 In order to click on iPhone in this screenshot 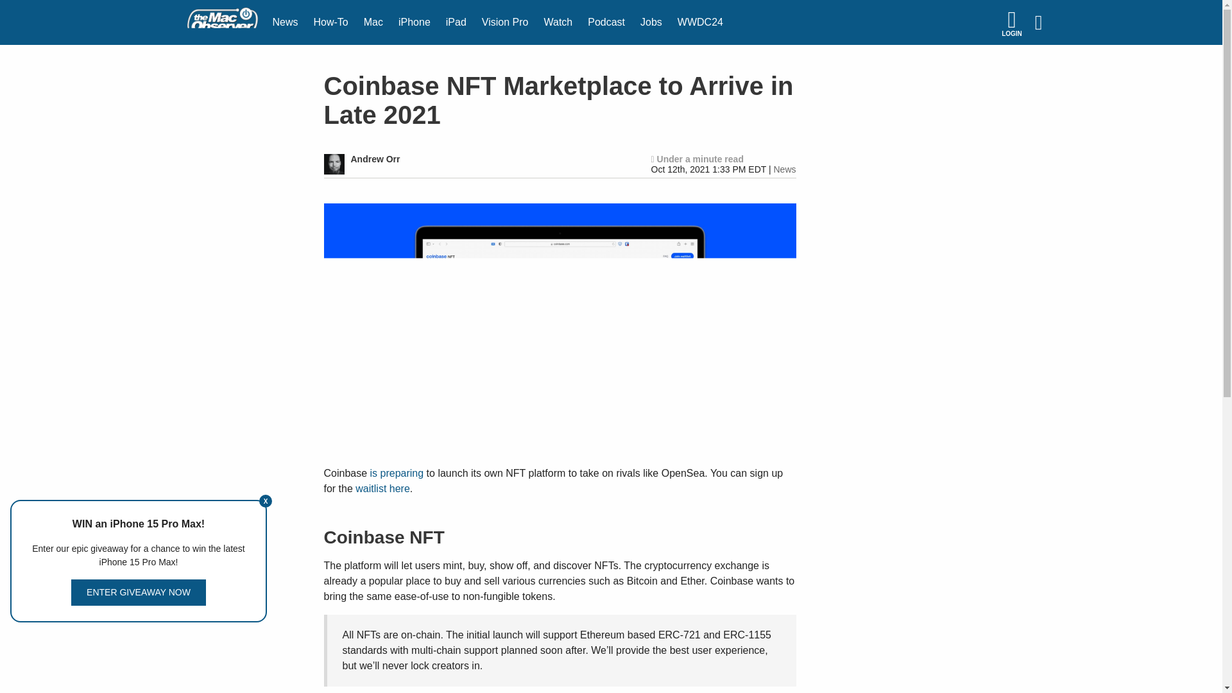, I will do `click(415, 22)`.